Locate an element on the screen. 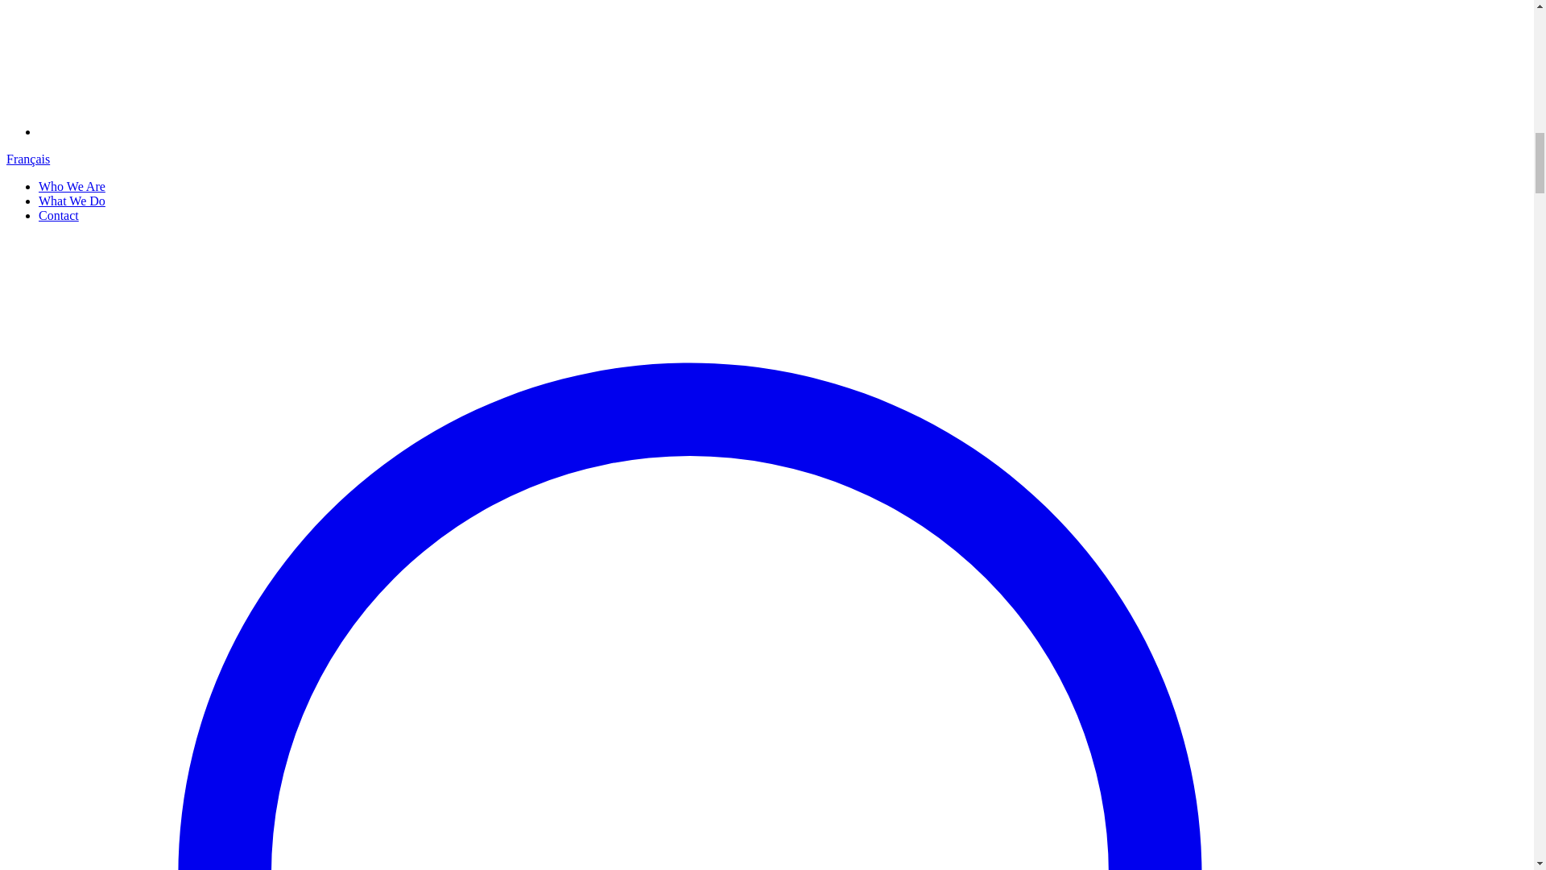  What We Do is located at coordinates (72, 201).